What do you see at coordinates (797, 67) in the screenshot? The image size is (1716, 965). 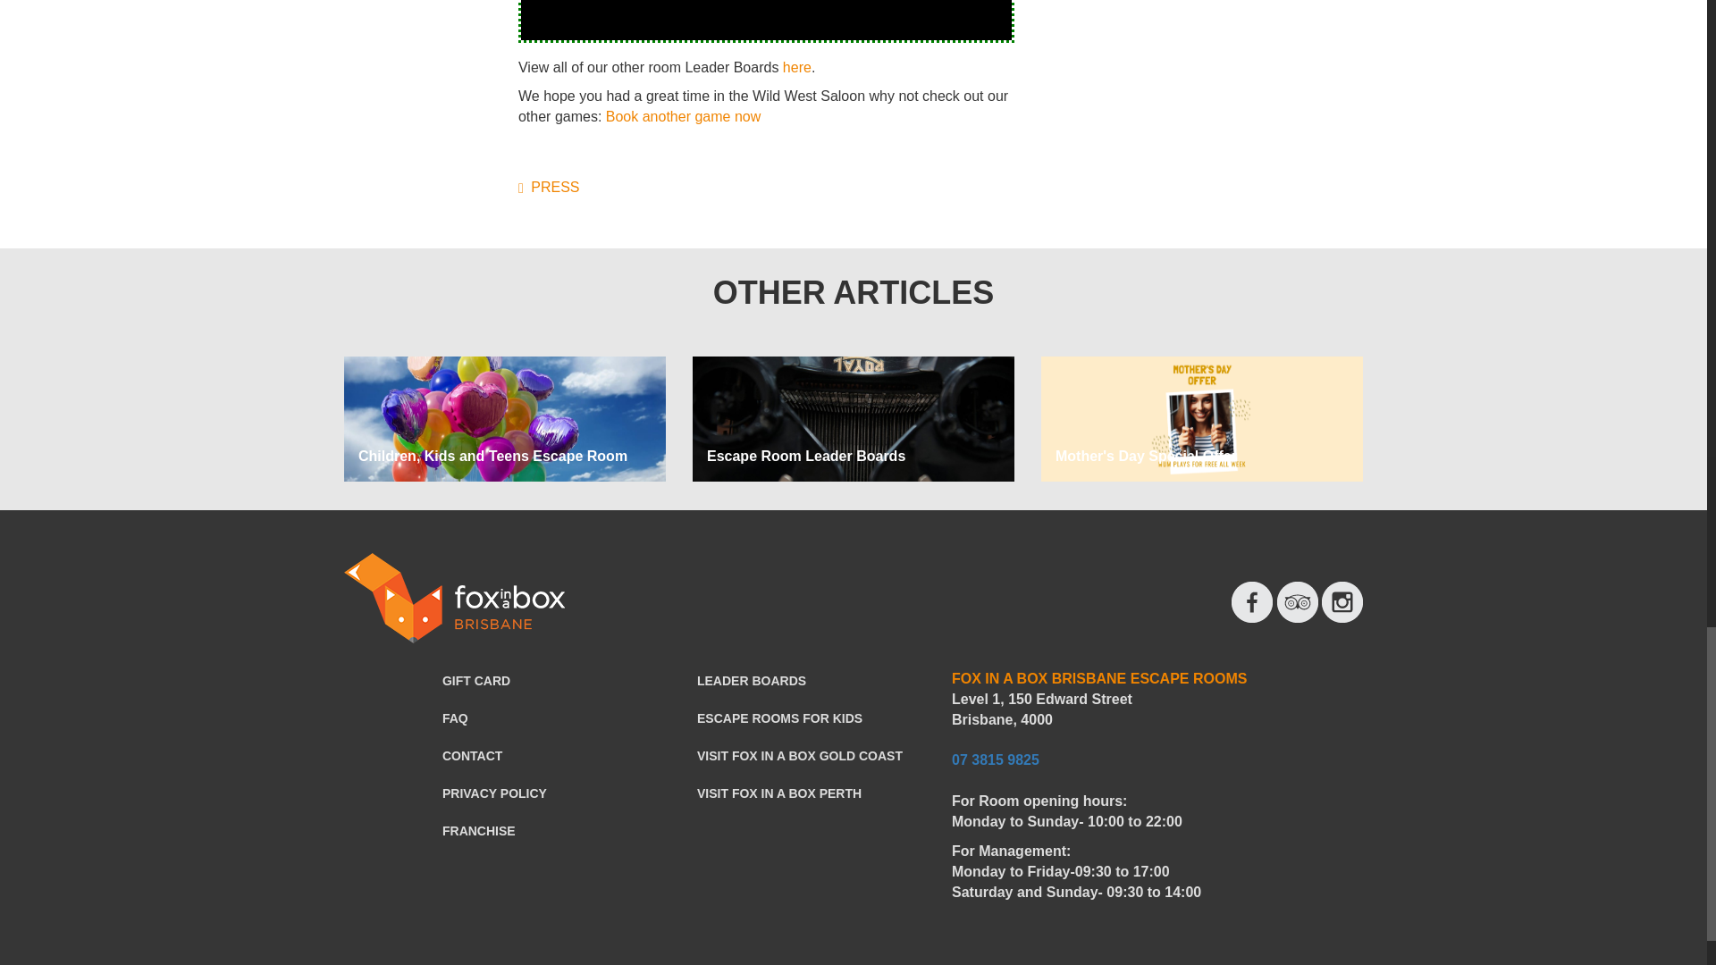 I see `here` at bounding box center [797, 67].